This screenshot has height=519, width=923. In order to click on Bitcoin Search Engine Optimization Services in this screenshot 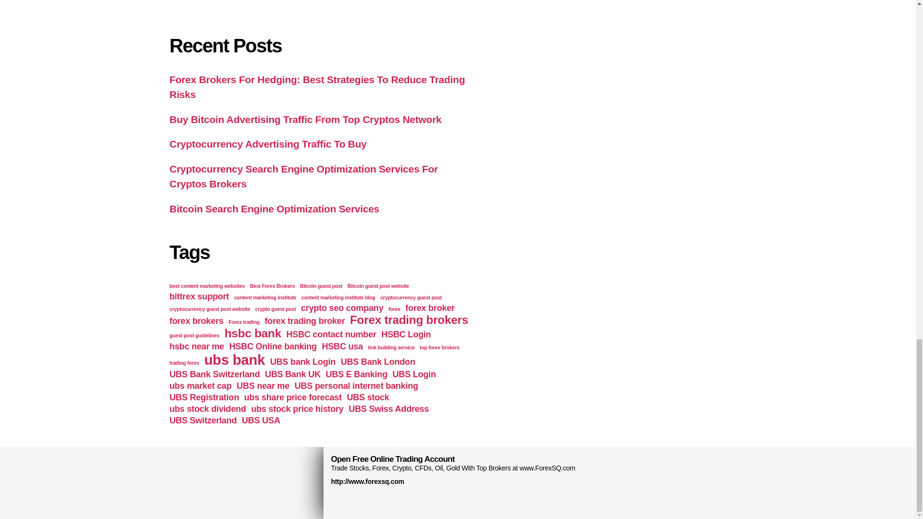, I will do `click(274, 209)`.